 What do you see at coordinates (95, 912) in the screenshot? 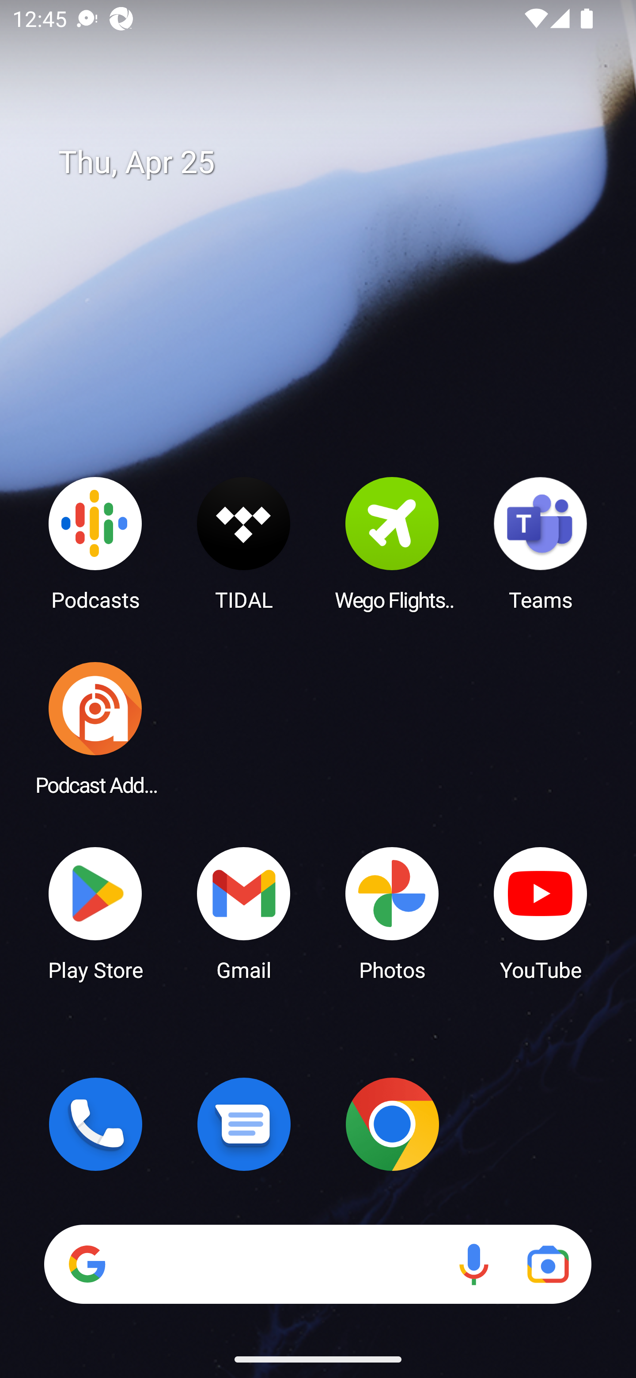
I see `Play Store` at bounding box center [95, 912].